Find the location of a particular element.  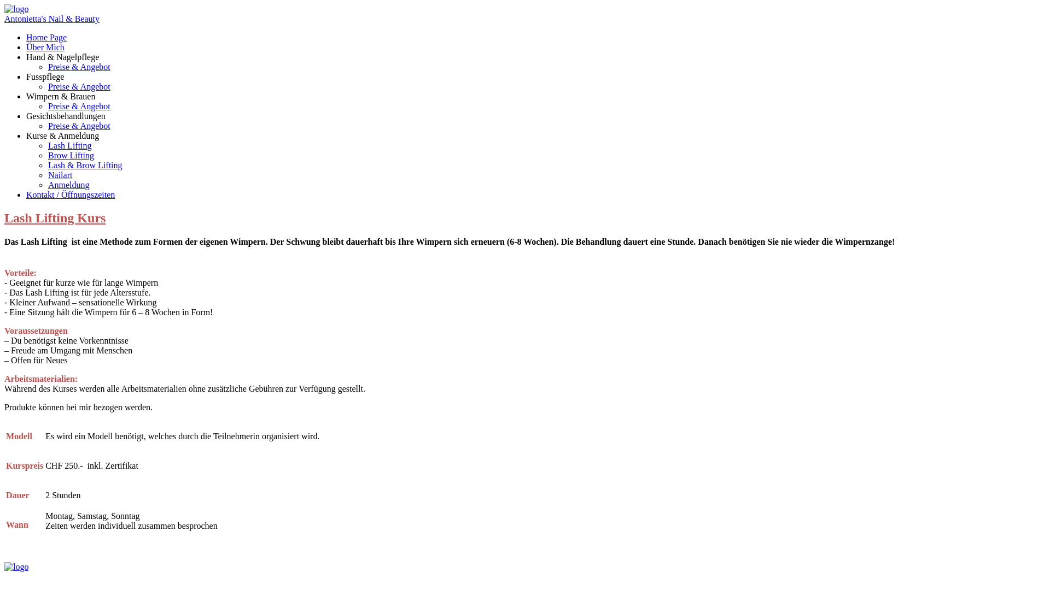

Anmeldung is located at coordinates (69, 185).